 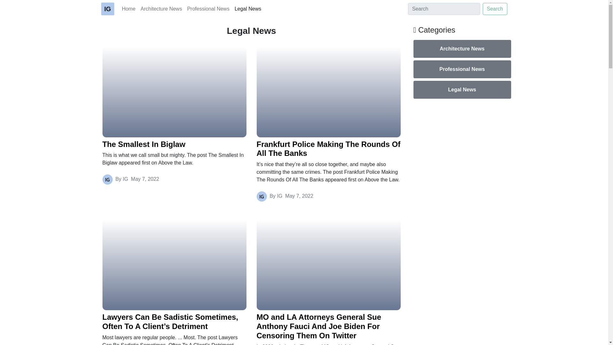 What do you see at coordinates (129, 9) in the screenshot?
I see `Home` at bounding box center [129, 9].